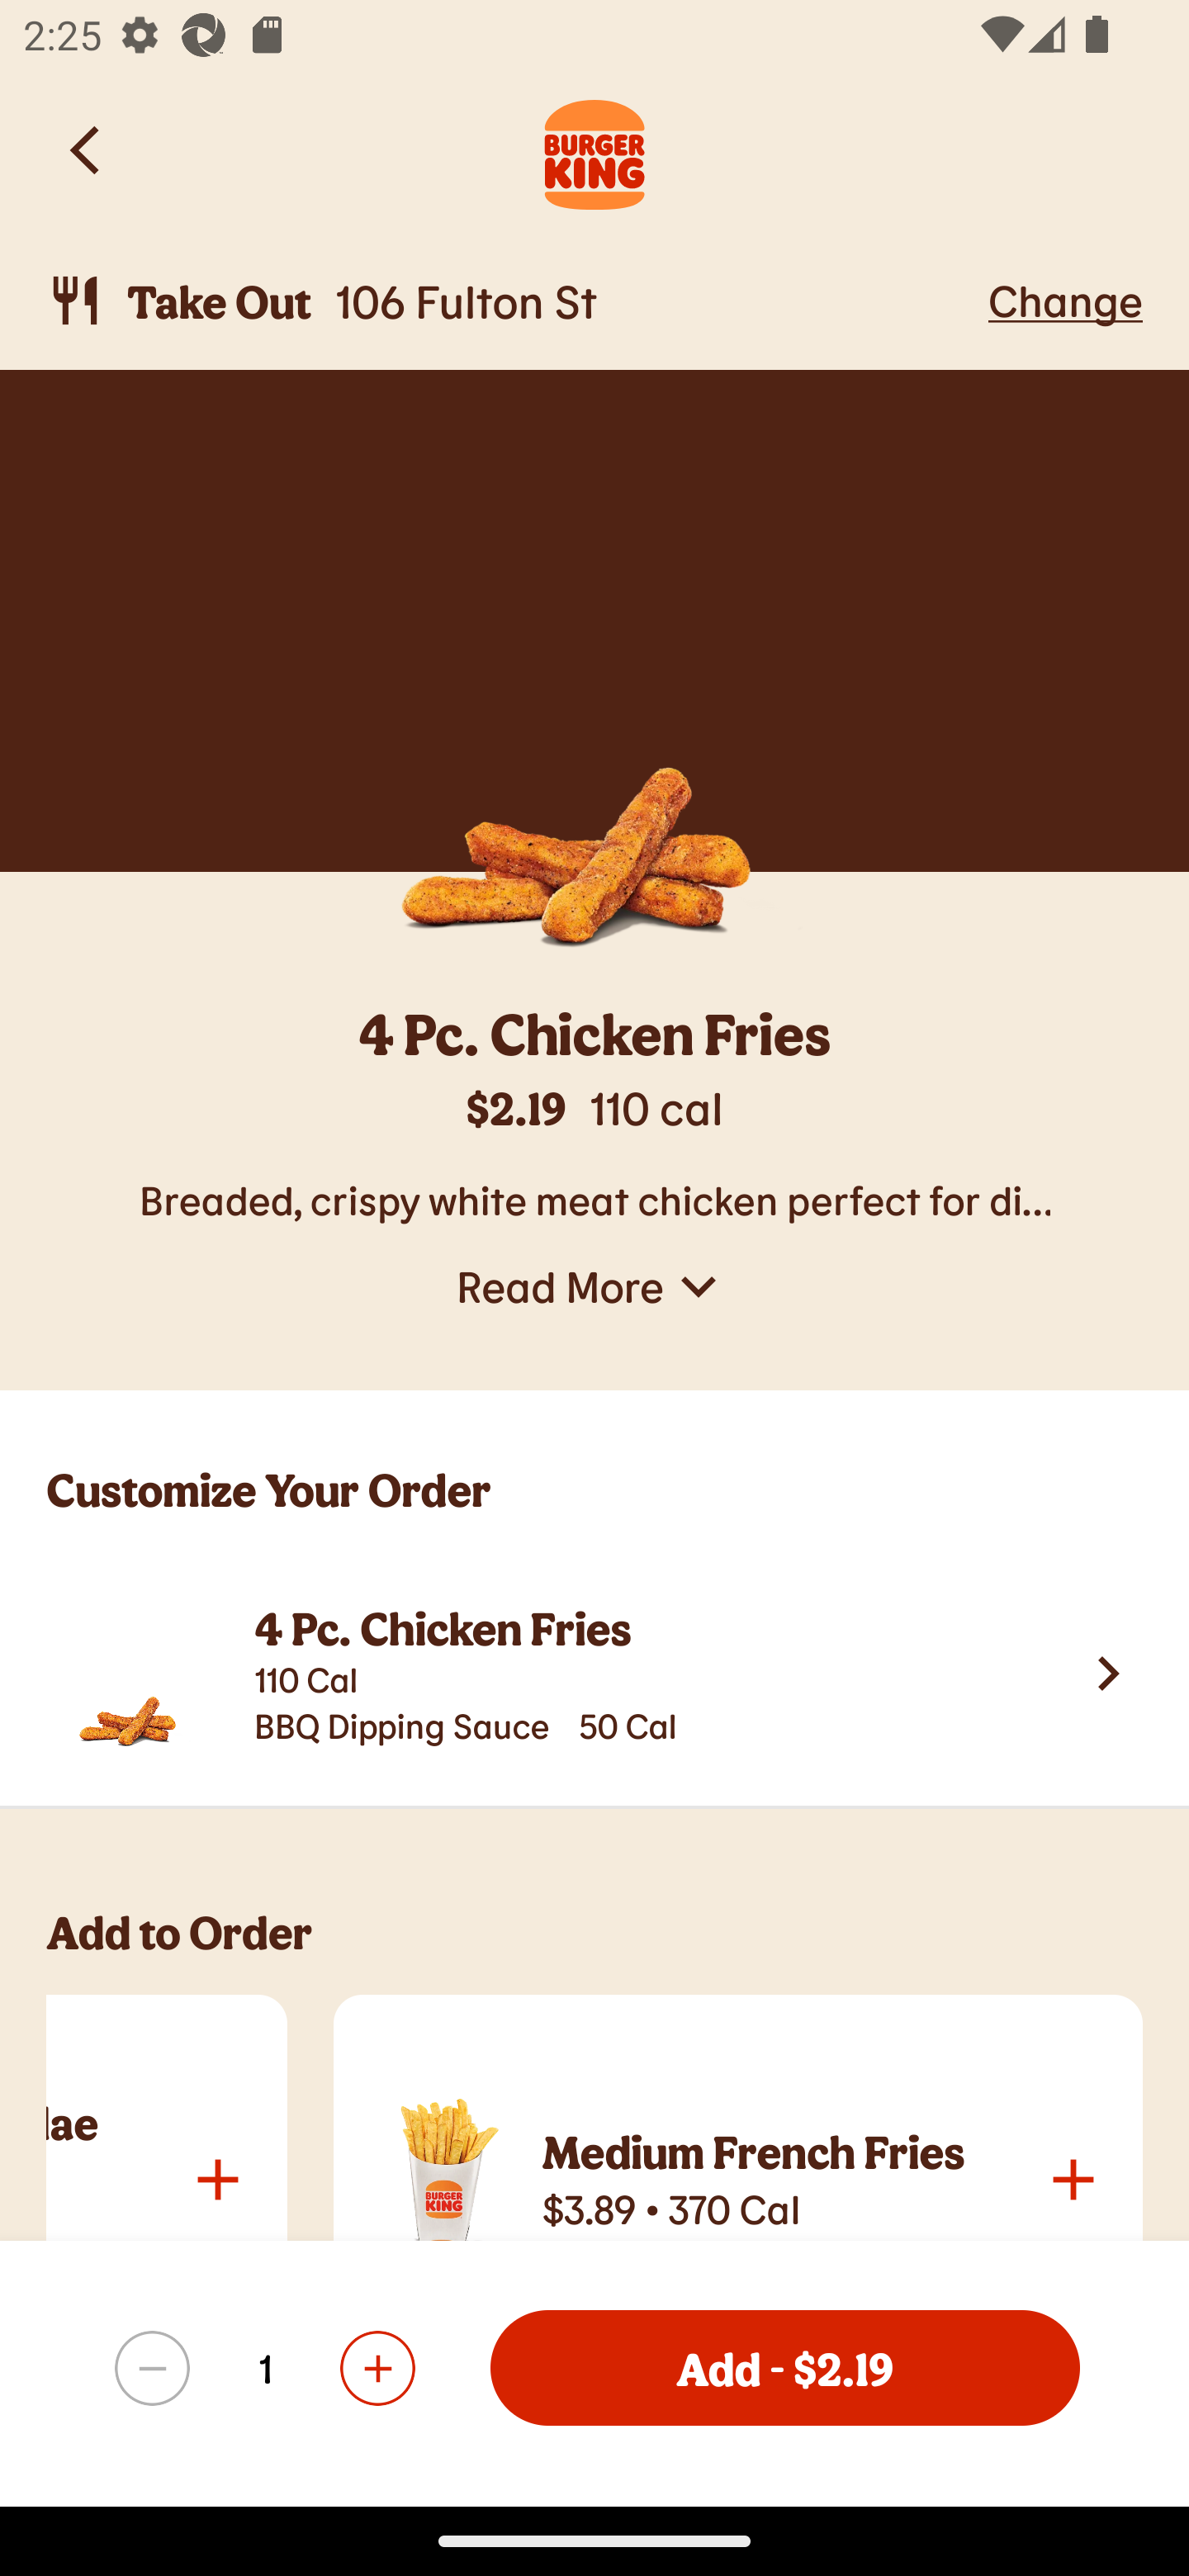 The width and height of the screenshot is (1189, 2576). What do you see at coordinates (594, 1038) in the screenshot?
I see `4 Pc. Chicken Fries` at bounding box center [594, 1038].